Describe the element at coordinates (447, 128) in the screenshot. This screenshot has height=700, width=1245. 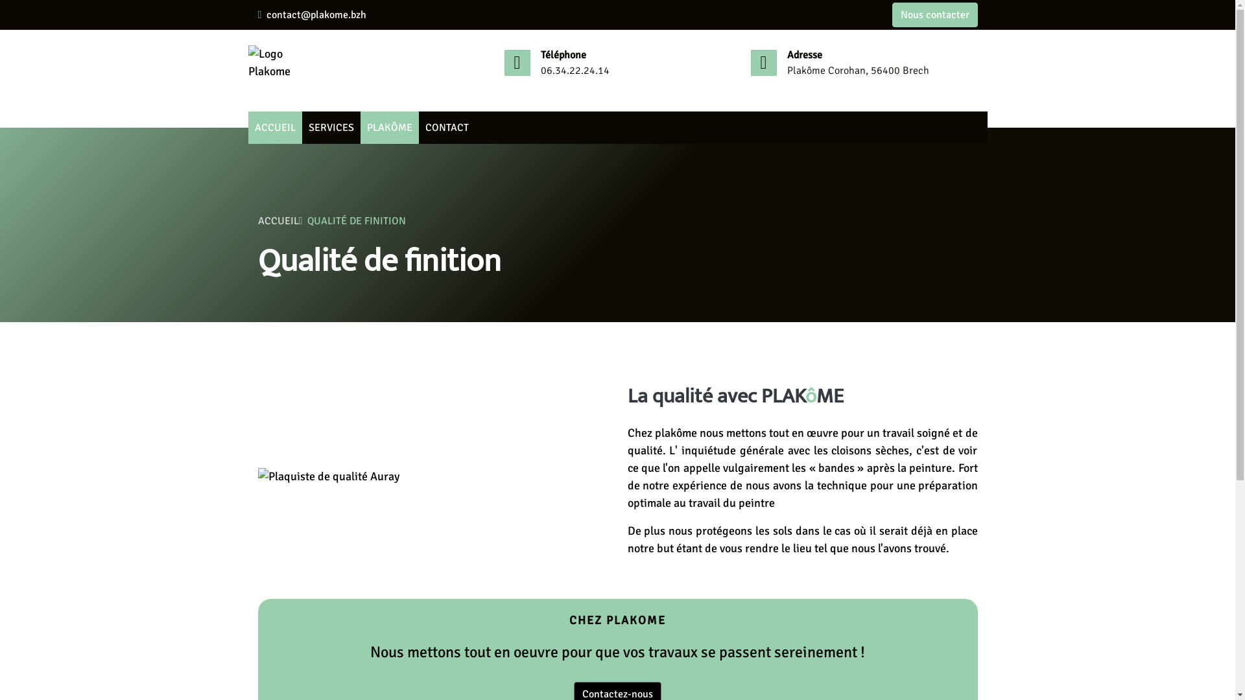
I see `CONTACT` at that location.